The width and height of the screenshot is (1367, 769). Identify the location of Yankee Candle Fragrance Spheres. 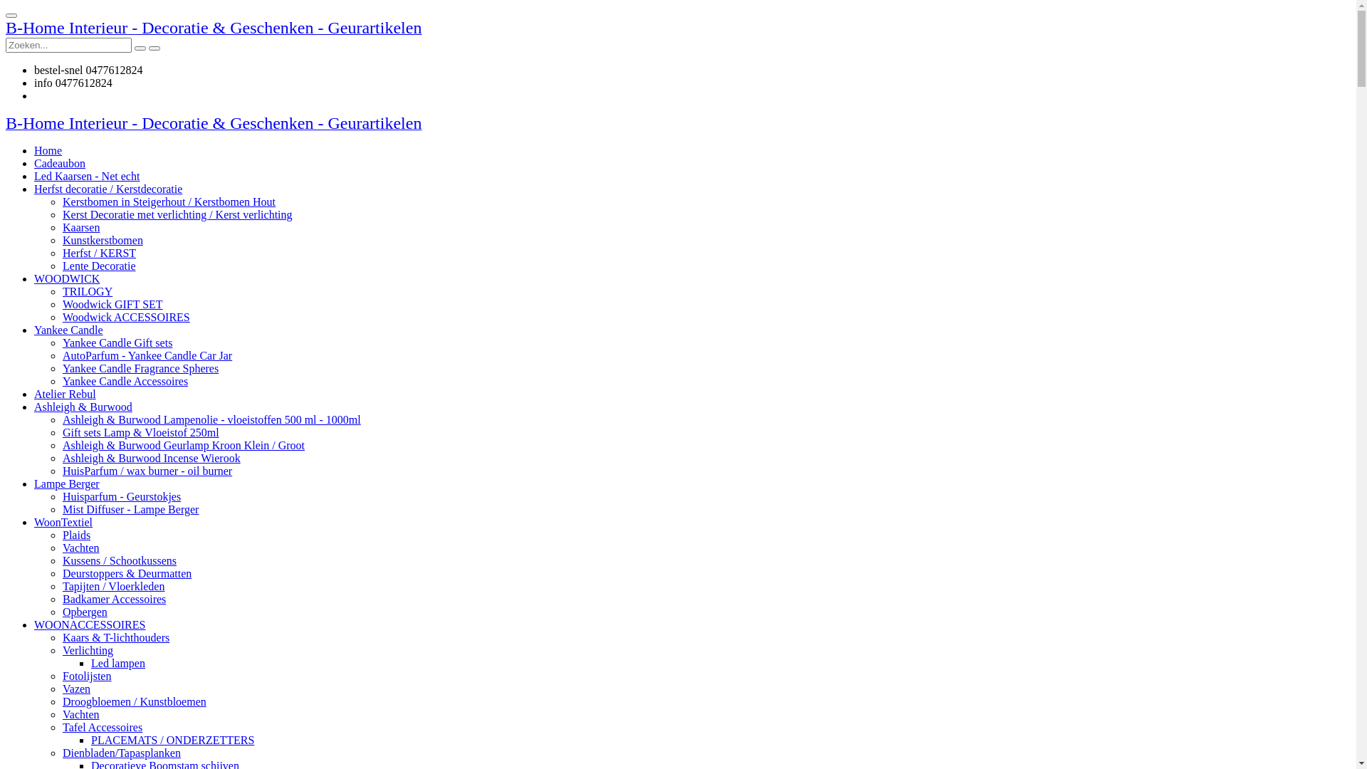
(141, 368).